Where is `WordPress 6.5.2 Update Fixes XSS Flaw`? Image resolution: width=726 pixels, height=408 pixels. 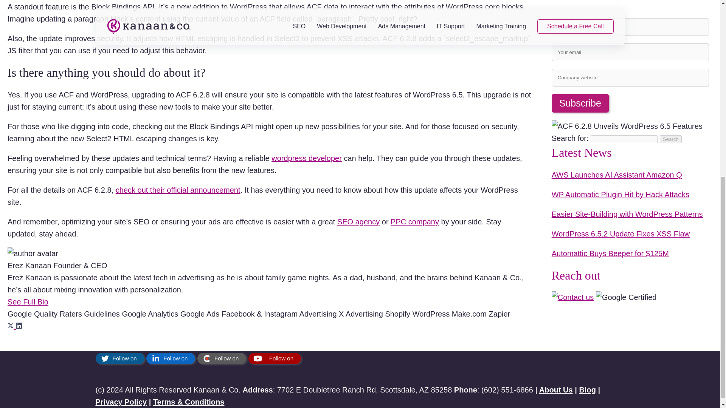 WordPress 6.5.2 Update Fixes XSS Flaw is located at coordinates (621, 150).